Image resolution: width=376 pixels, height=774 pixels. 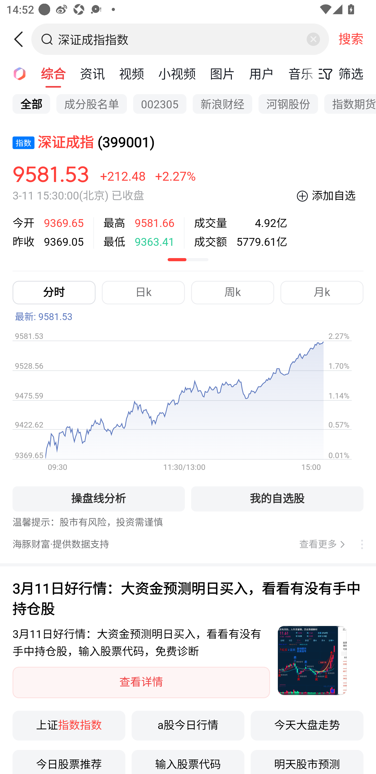 What do you see at coordinates (141, 643) in the screenshot?
I see `3月11日好行情：大资金预测明日买入，看看有没有手中持仓股，输入股票代码，免费诊断` at bounding box center [141, 643].